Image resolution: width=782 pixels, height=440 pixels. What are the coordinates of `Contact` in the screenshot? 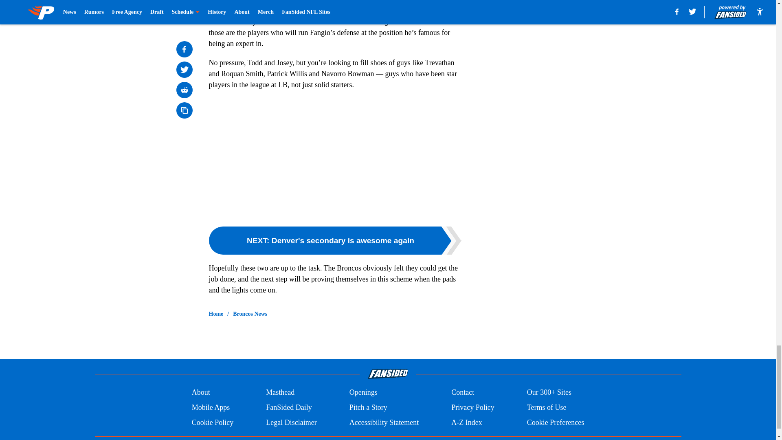 It's located at (462, 393).